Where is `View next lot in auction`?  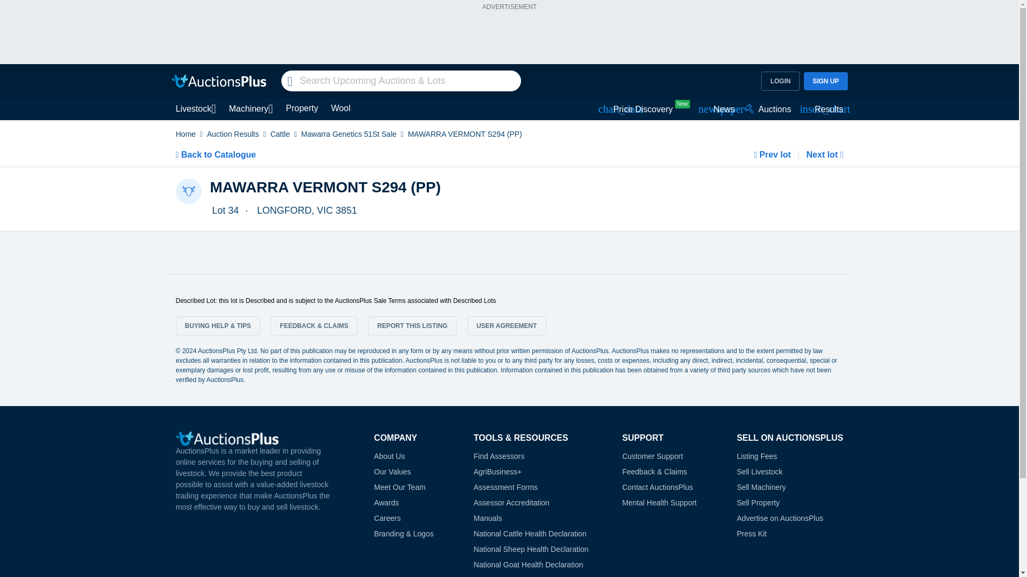
View next lot in auction is located at coordinates (824, 154).